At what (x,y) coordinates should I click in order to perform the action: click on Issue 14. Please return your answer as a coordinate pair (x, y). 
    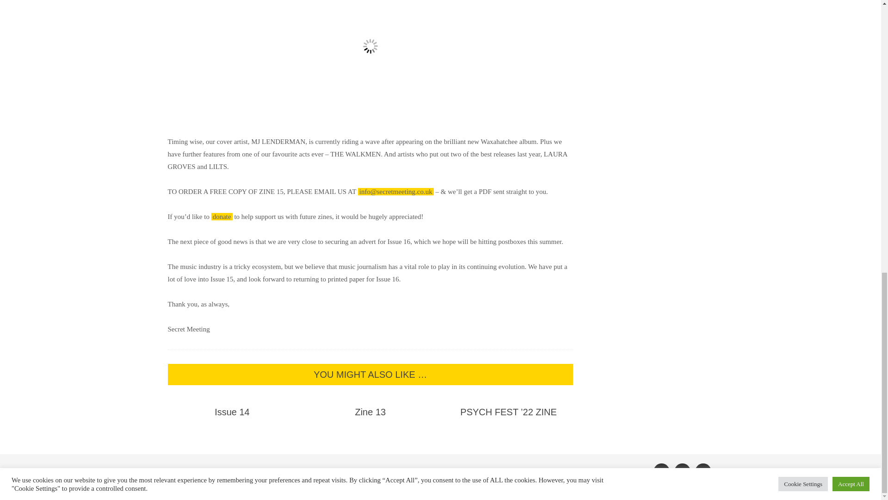
    Looking at the image, I should click on (232, 412).